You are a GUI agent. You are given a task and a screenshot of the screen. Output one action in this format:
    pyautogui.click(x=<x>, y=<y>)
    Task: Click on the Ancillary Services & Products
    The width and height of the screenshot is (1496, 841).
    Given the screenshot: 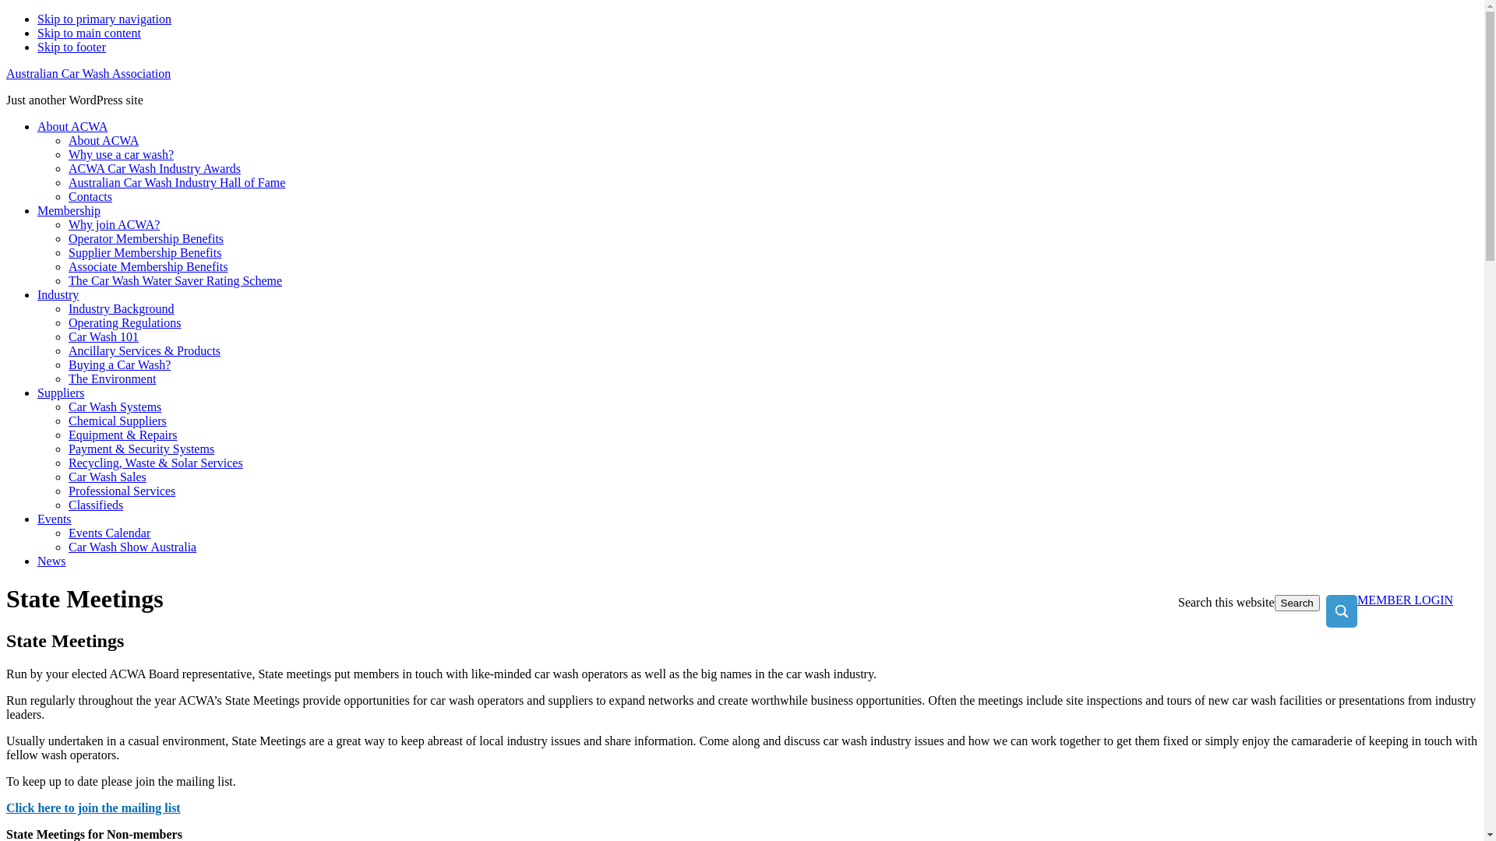 What is the action you would take?
    pyautogui.click(x=145, y=350)
    